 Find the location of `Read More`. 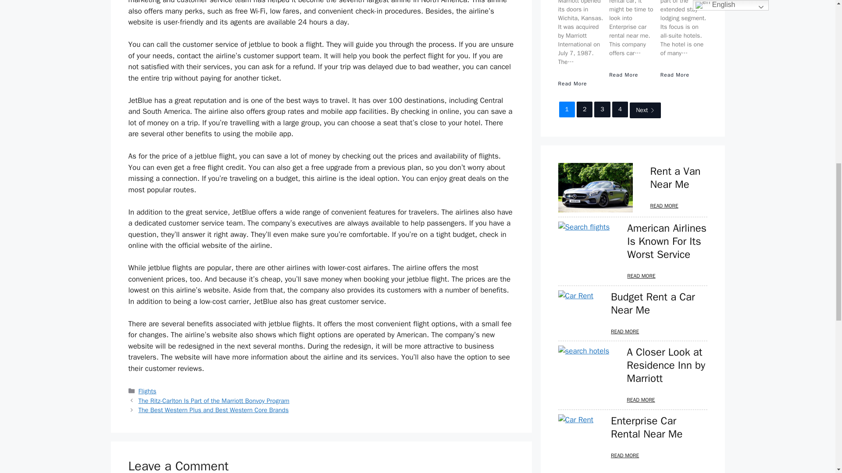

Read More is located at coordinates (674, 75).